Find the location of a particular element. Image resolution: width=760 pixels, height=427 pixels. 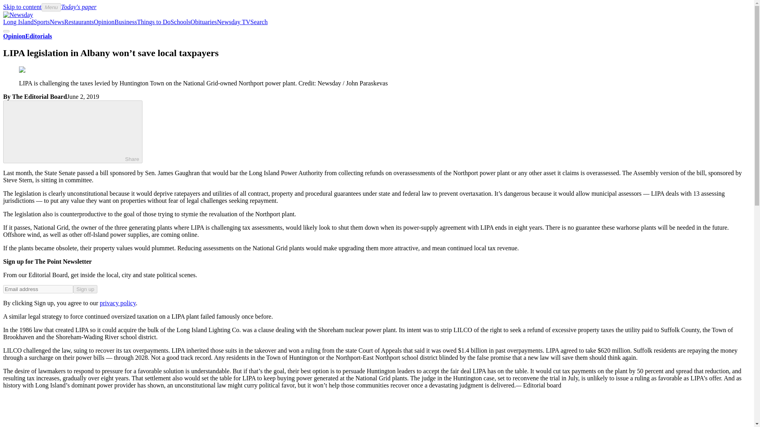

Business is located at coordinates (125, 22).